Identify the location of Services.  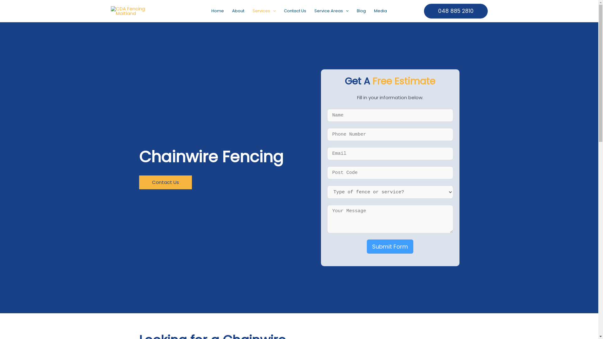
(264, 11).